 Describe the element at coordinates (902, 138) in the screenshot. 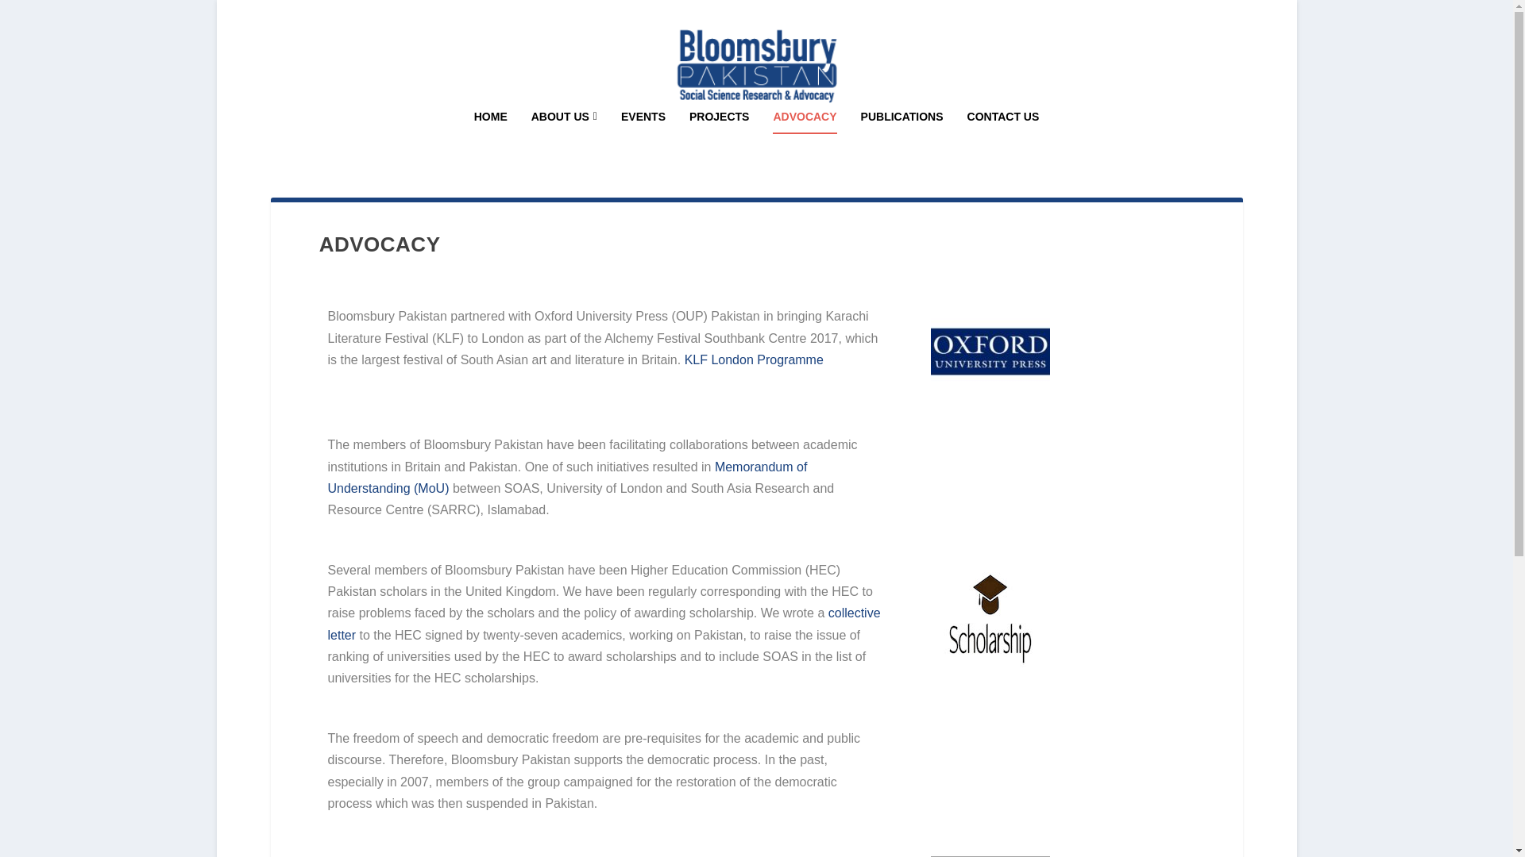

I see `PUBLICATIONS` at that location.